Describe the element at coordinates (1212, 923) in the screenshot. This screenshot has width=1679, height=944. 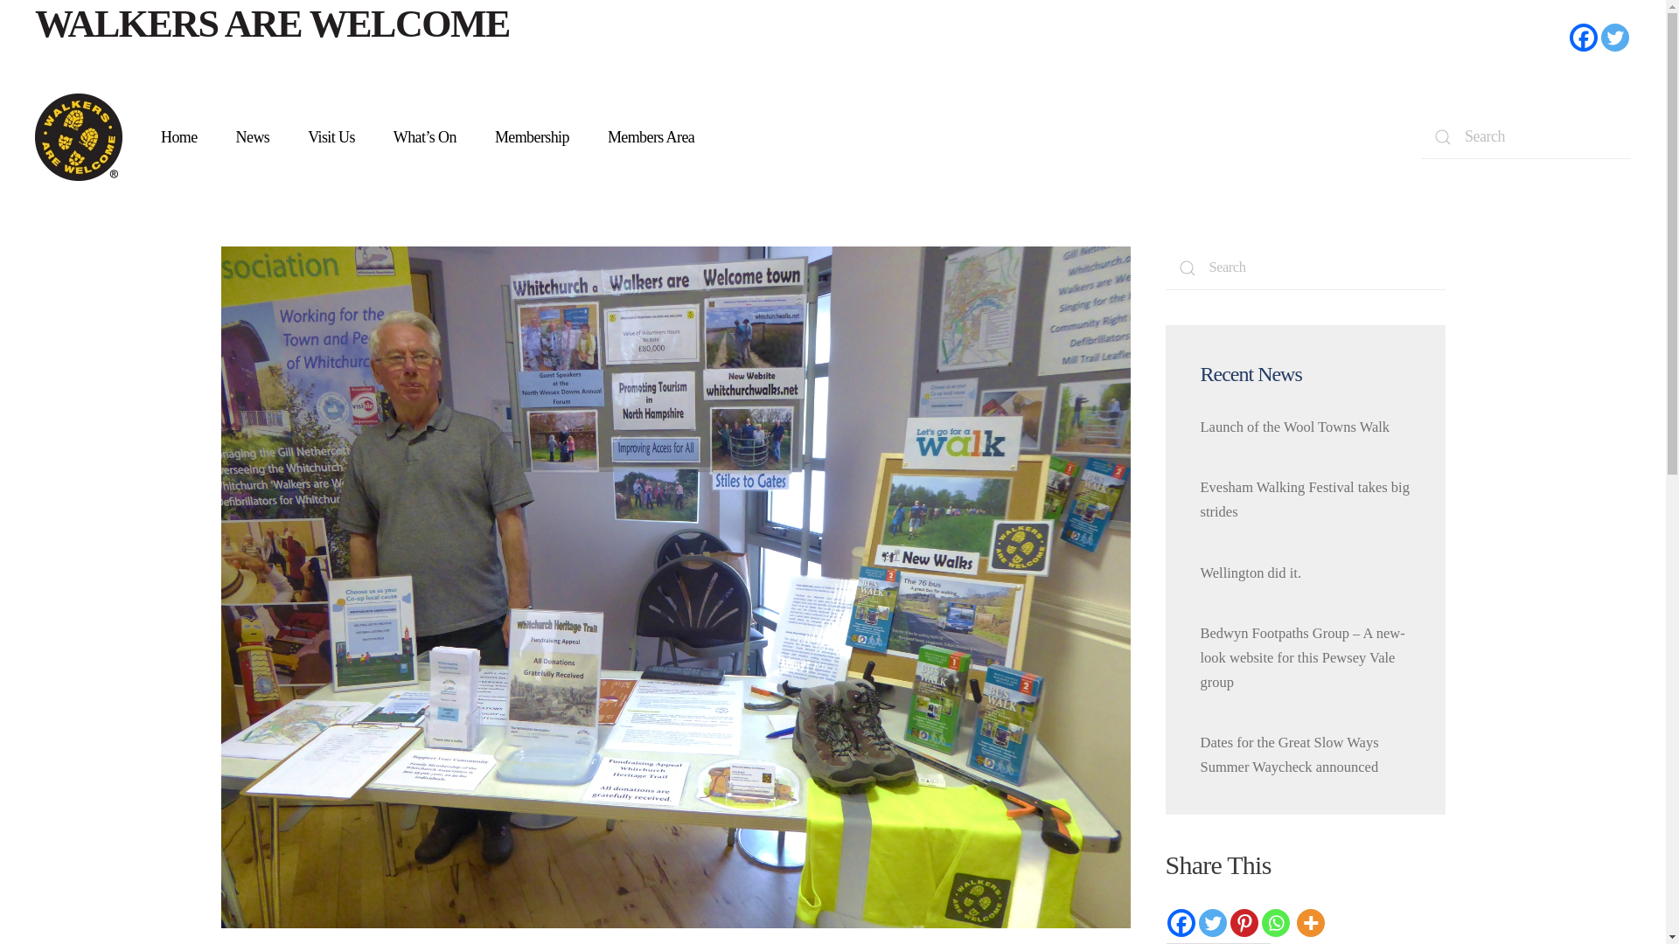
I see `Twitter` at that location.